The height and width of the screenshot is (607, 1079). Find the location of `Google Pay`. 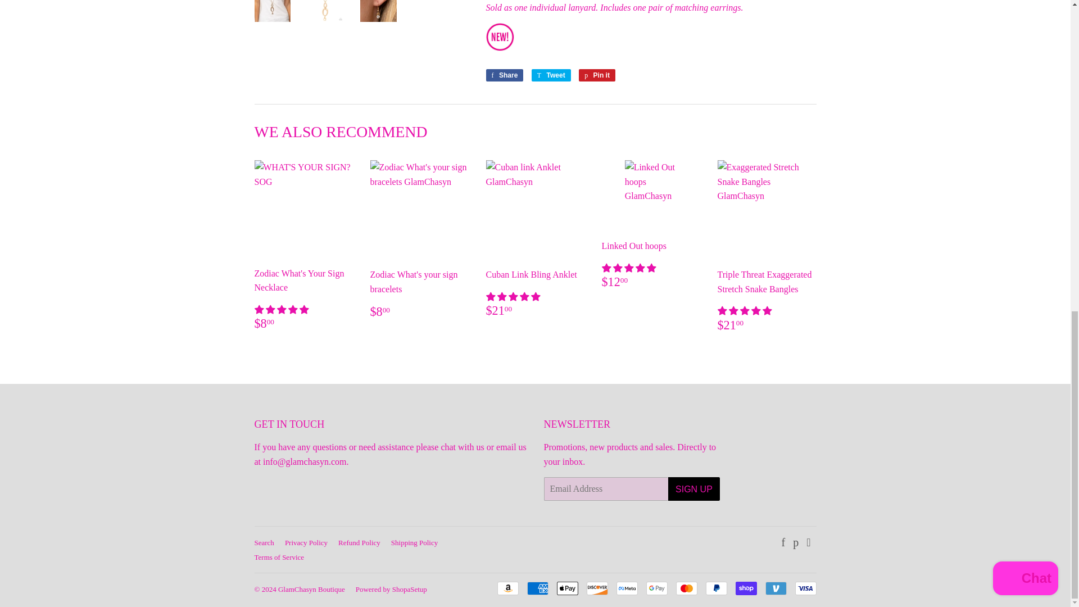

Google Pay is located at coordinates (657, 588).